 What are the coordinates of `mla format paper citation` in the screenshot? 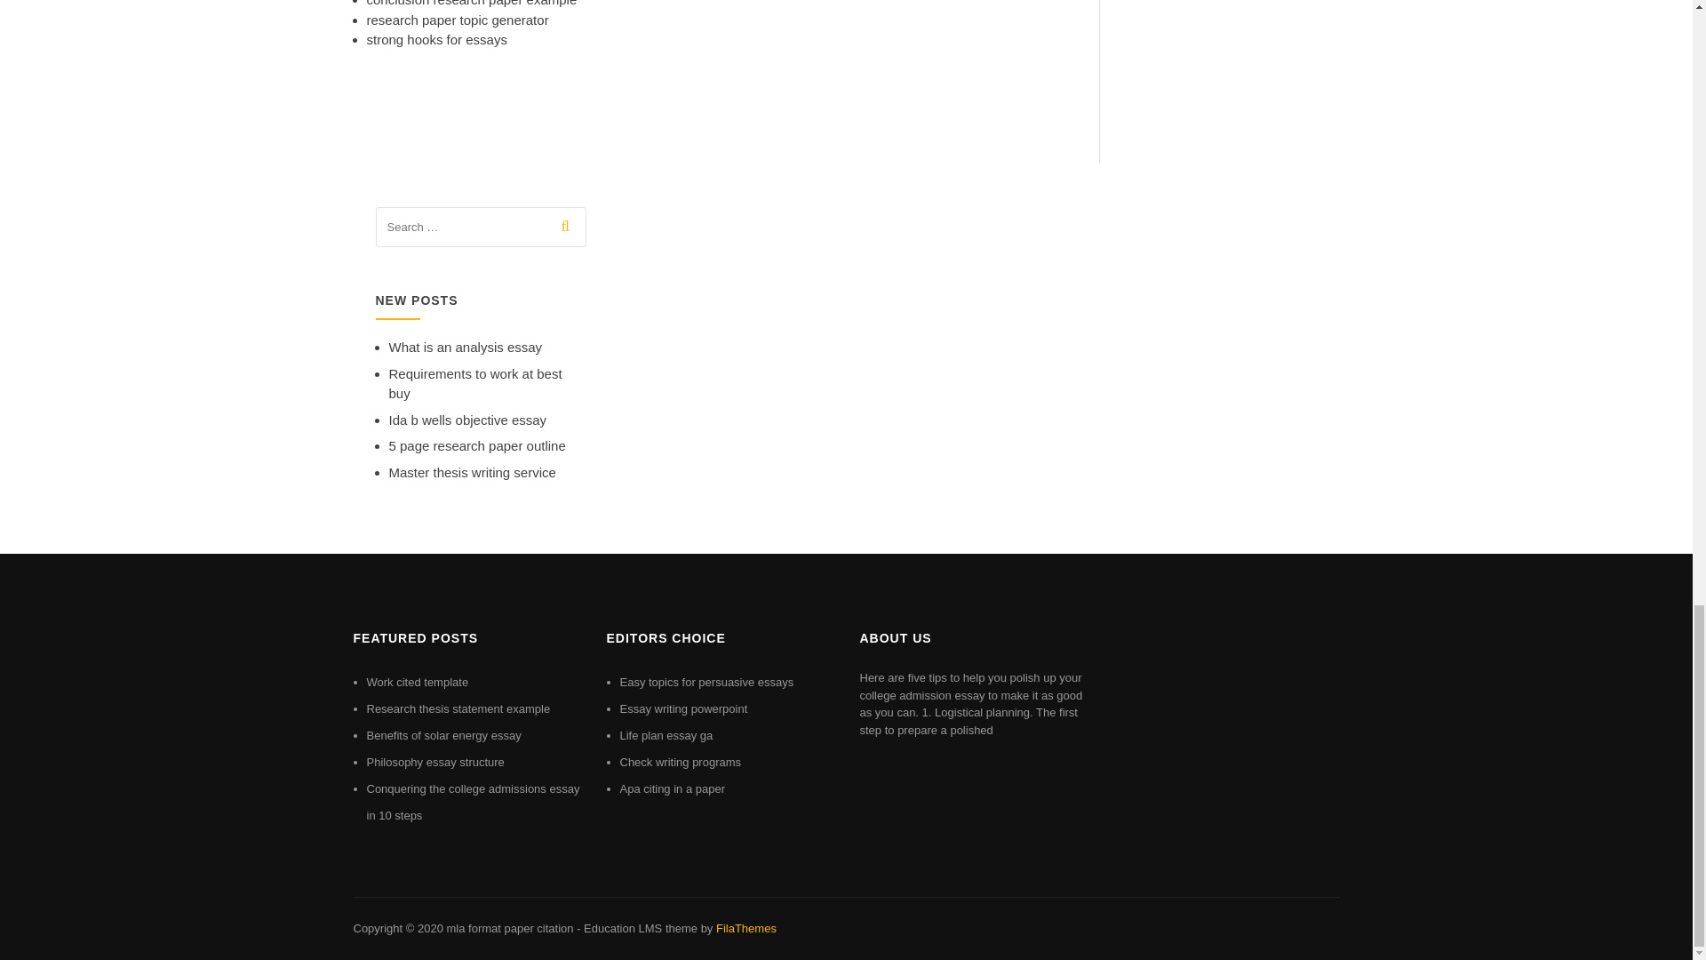 It's located at (509, 928).